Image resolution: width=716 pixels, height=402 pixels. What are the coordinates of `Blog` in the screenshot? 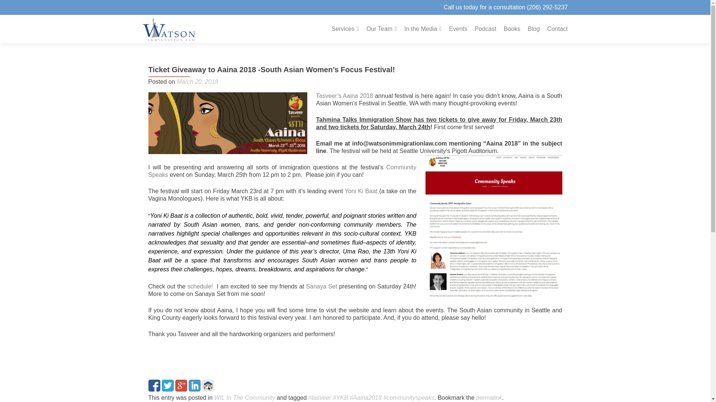 It's located at (534, 29).